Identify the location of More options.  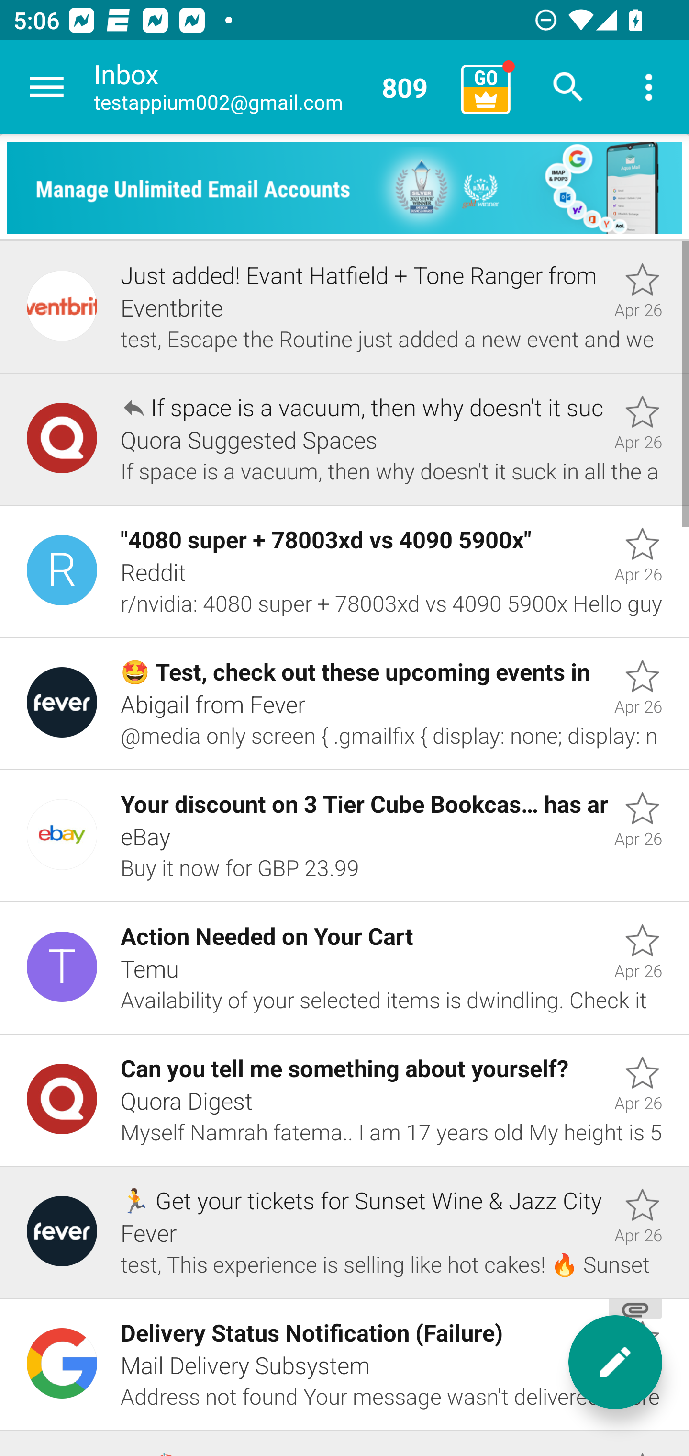
(649, 87).